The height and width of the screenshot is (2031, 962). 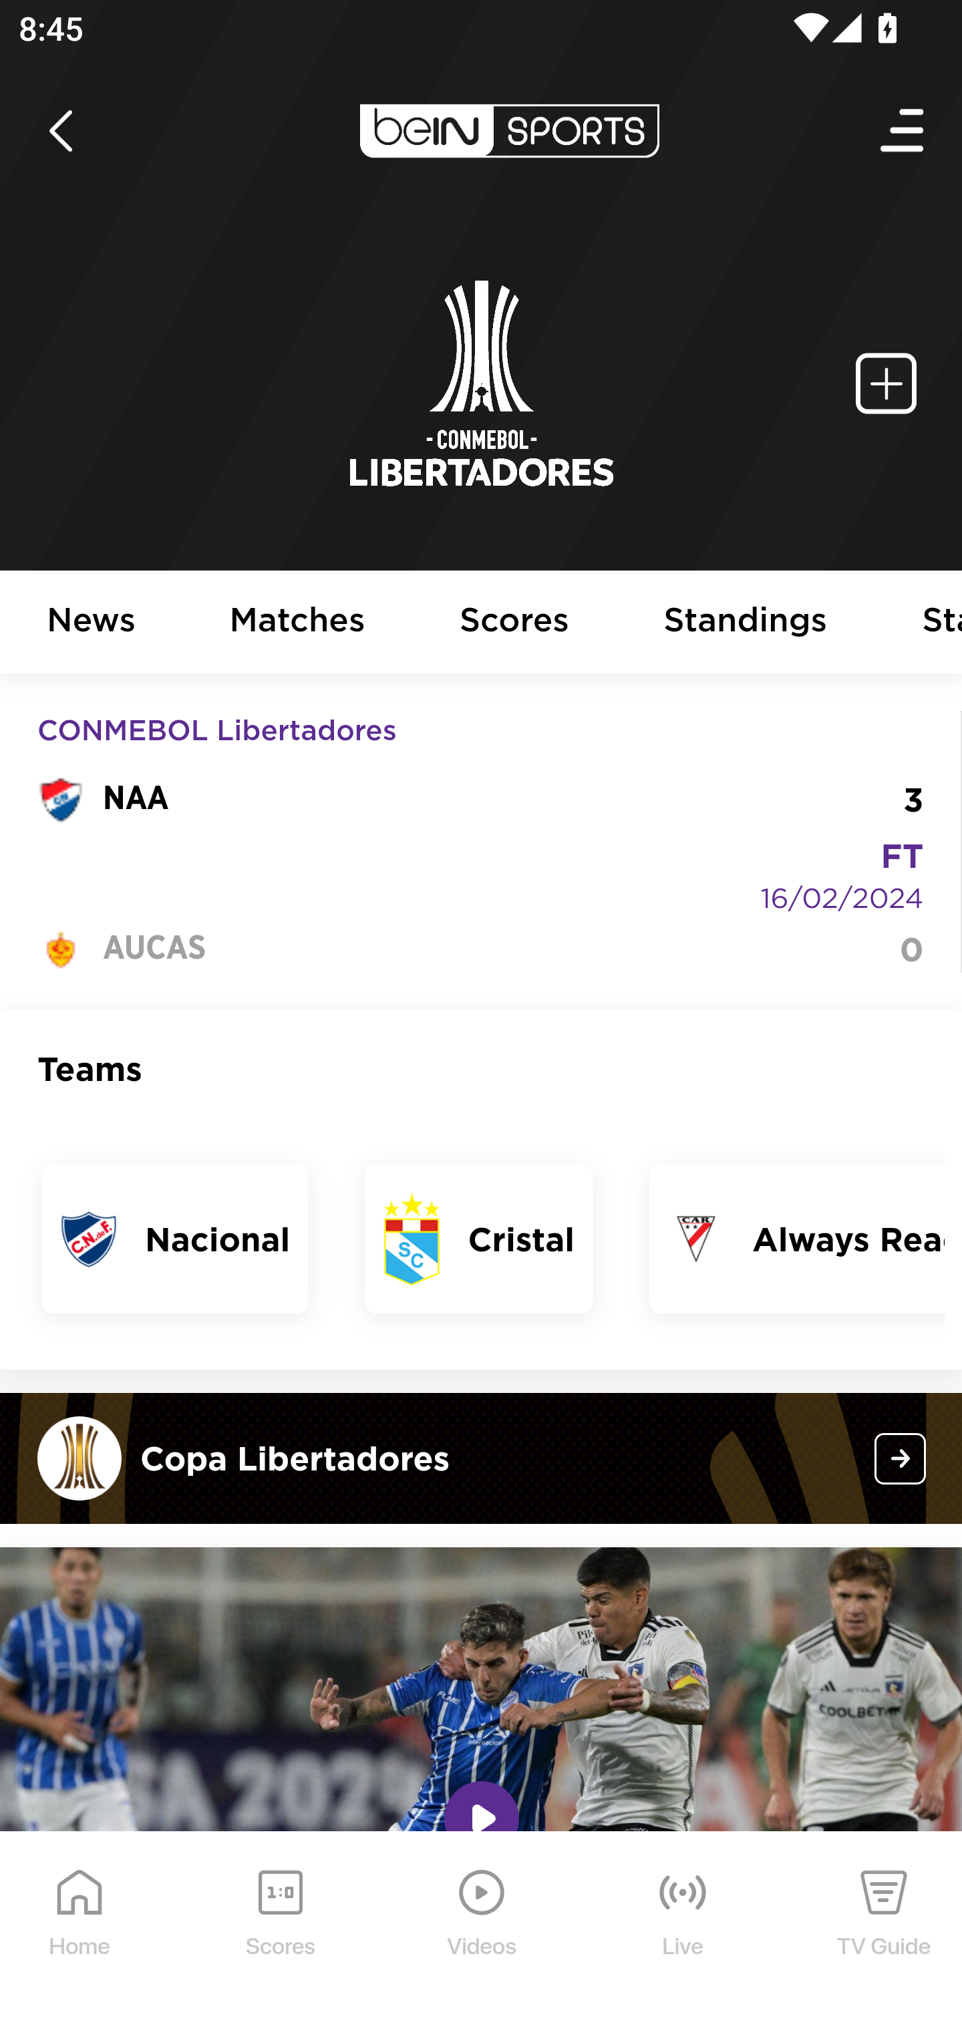 What do you see at coordinates (796, 1239) in the screenshot?
I see `Always Ready Always Ready Always Ready` at bounding box center [796, 1239].